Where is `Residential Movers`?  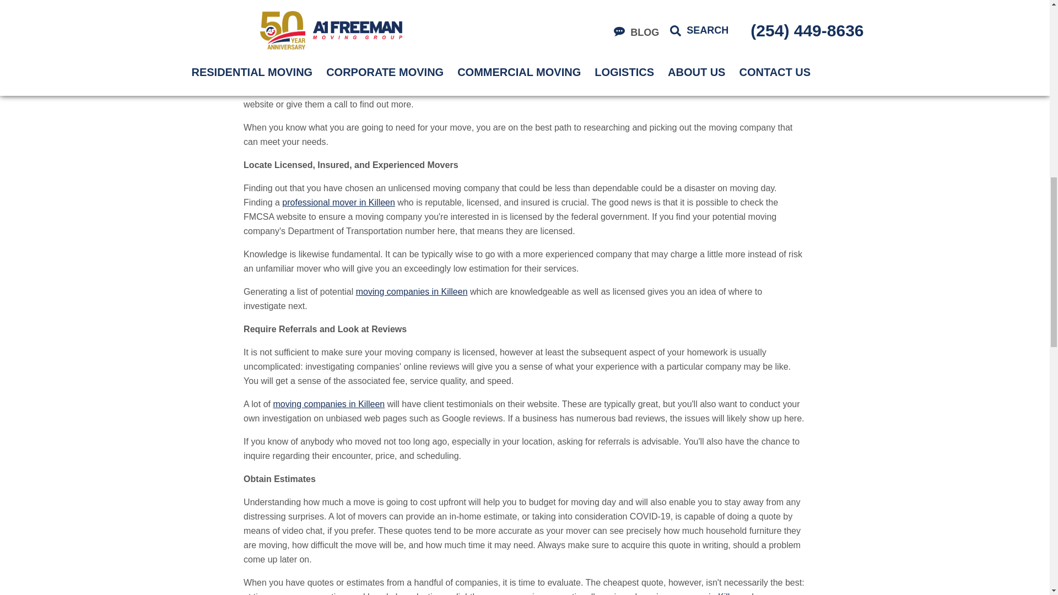
Residential Movers is located at coordinates (338, 202).